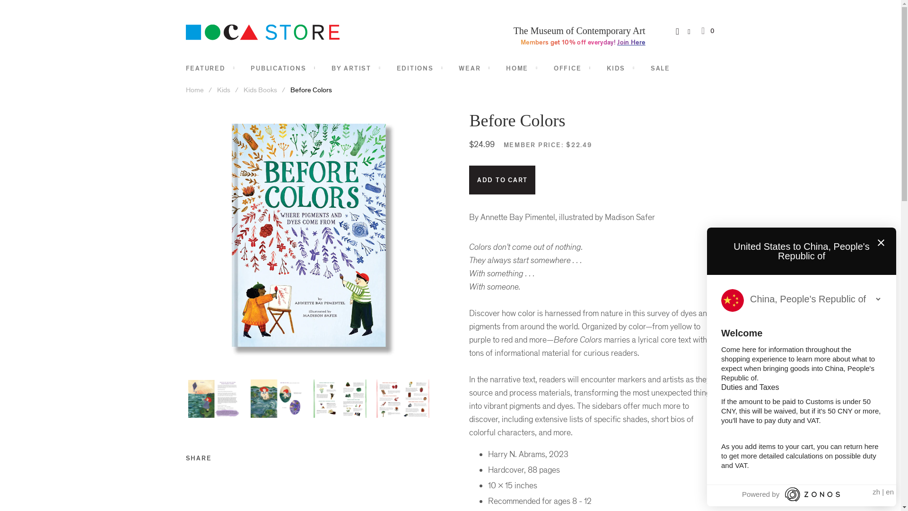 This screenshot has height=511, width=908. I want to click on Select your country, so click(815, 299).